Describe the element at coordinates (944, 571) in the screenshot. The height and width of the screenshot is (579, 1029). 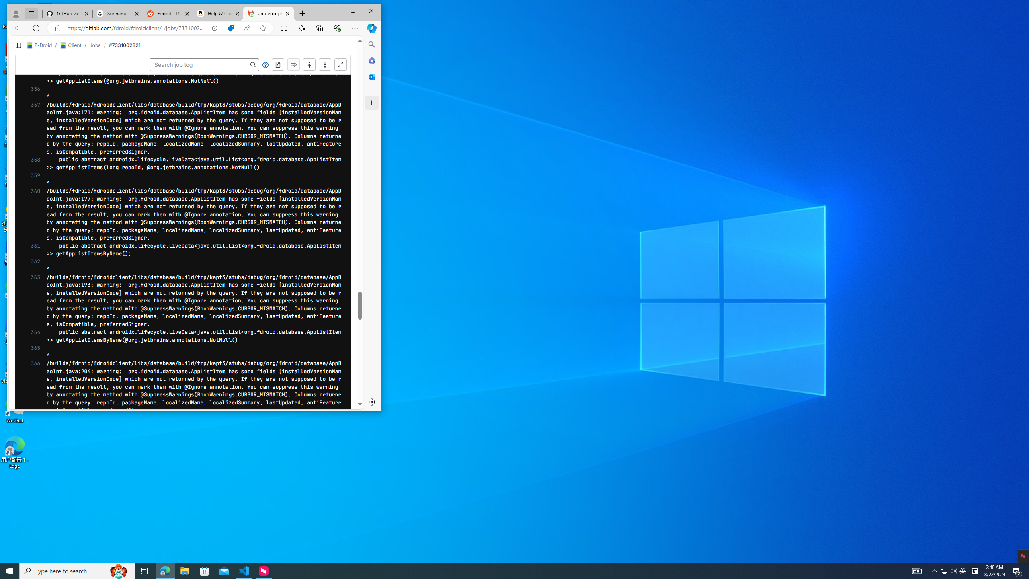
I see `Scroll to top` at that location.